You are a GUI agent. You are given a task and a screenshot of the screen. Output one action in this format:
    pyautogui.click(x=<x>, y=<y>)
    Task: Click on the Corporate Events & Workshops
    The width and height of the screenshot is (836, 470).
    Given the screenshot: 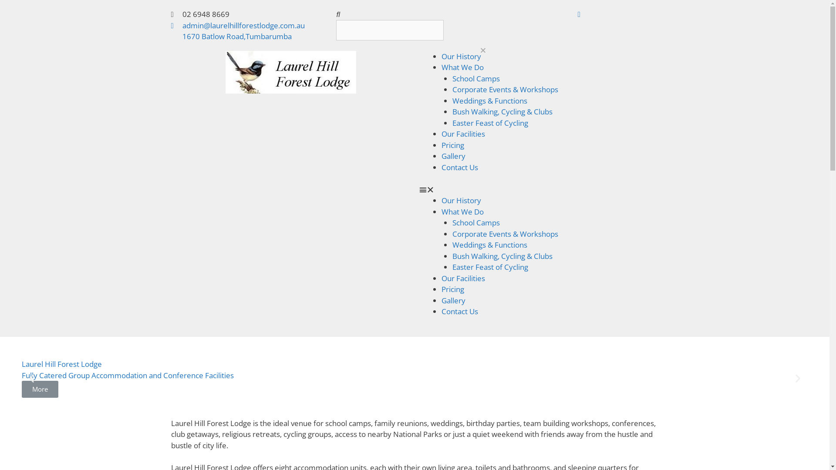 What is the action you would take?
    pyautogui.click(x=505, y=90)
    